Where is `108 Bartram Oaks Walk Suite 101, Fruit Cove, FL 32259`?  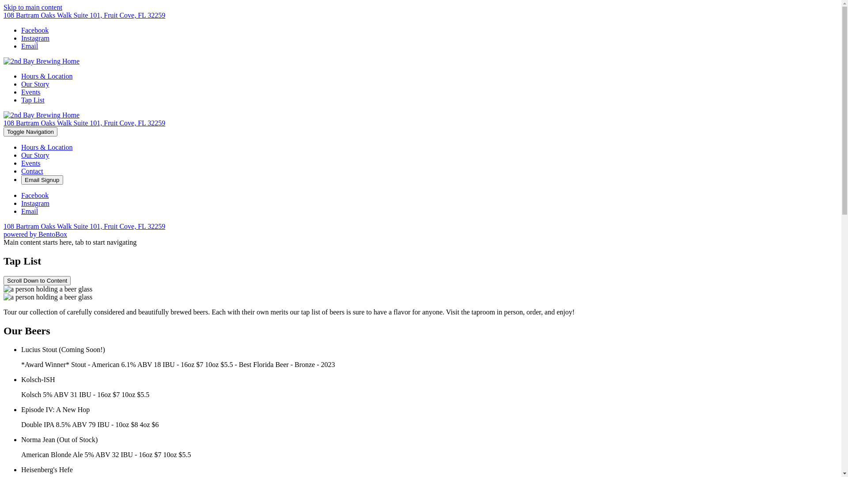
108 Bartram Oaks Walk Suite 101, Fruit Cove, FL 32259 is located at coordinates (84, 123).